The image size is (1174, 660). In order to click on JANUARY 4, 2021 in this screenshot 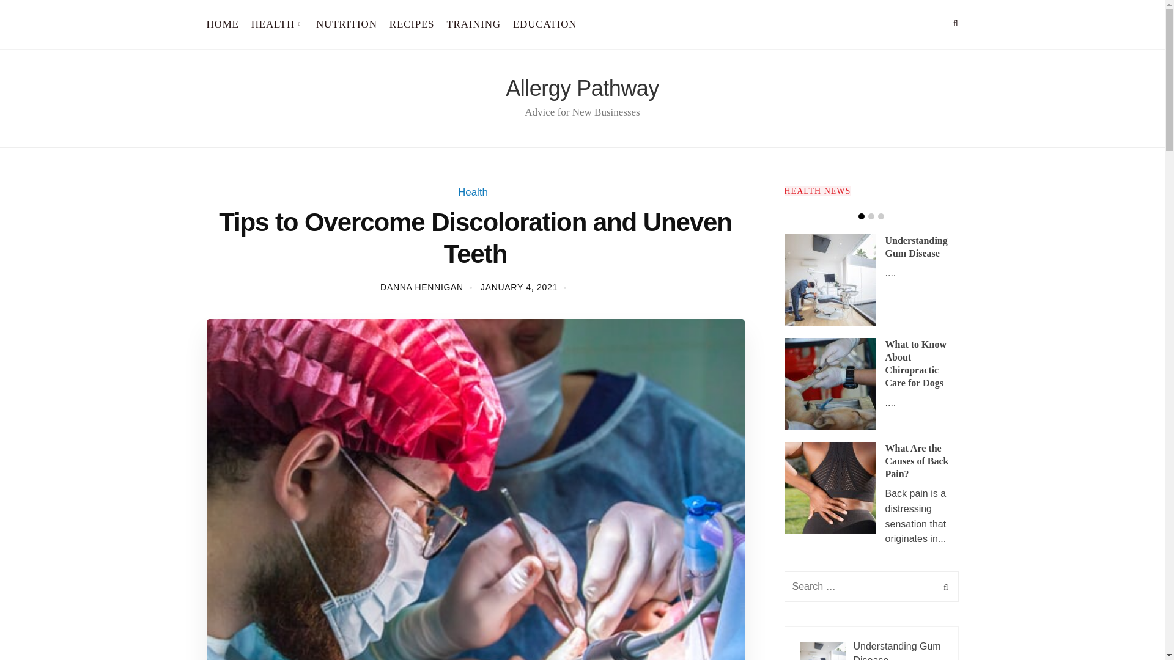, I will do `click(519, 287)`.